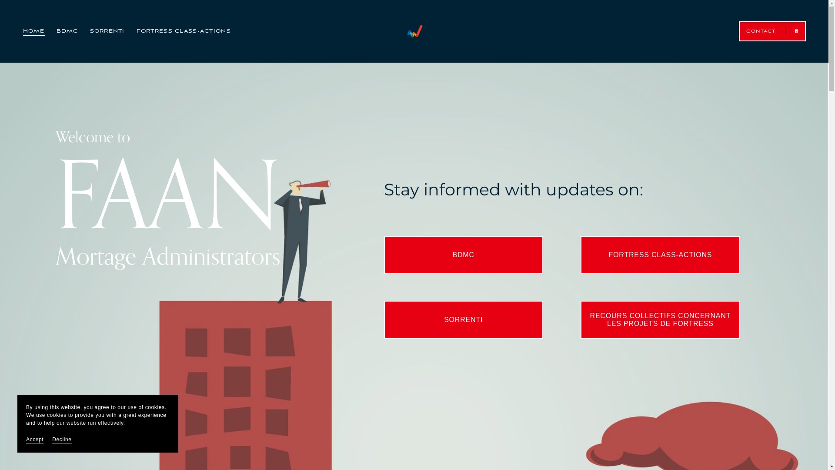 The height and width of the screenshot is (470, 835). Describe the element at coordinates (660, 320) in the screenshot. I see `RECOURS COLLECTIFS CONCERNANT LES PROJETS DE FORTRESS` at that location.